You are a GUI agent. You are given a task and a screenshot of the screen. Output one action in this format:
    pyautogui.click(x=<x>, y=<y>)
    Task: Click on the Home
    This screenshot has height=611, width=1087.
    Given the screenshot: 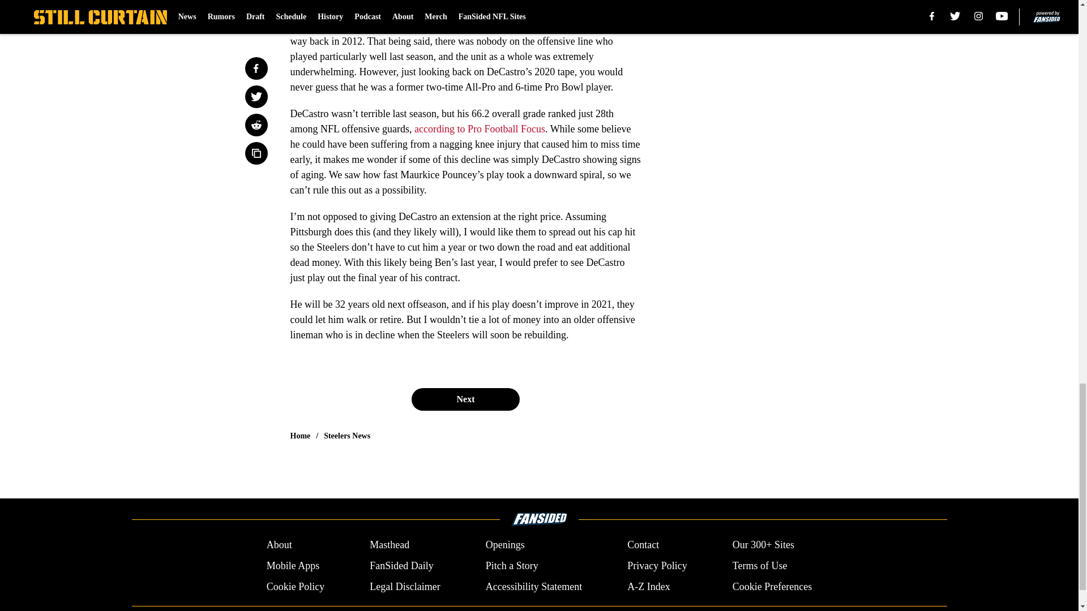 What is the action you would take?
    pyautogui.click(x=300, y=436)
    